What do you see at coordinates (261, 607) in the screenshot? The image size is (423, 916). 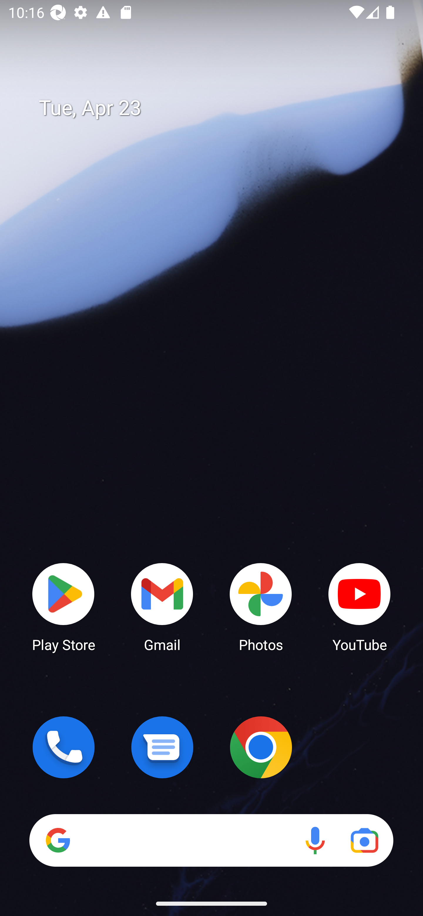 I see `Photos` at bounding box center [261, 607].